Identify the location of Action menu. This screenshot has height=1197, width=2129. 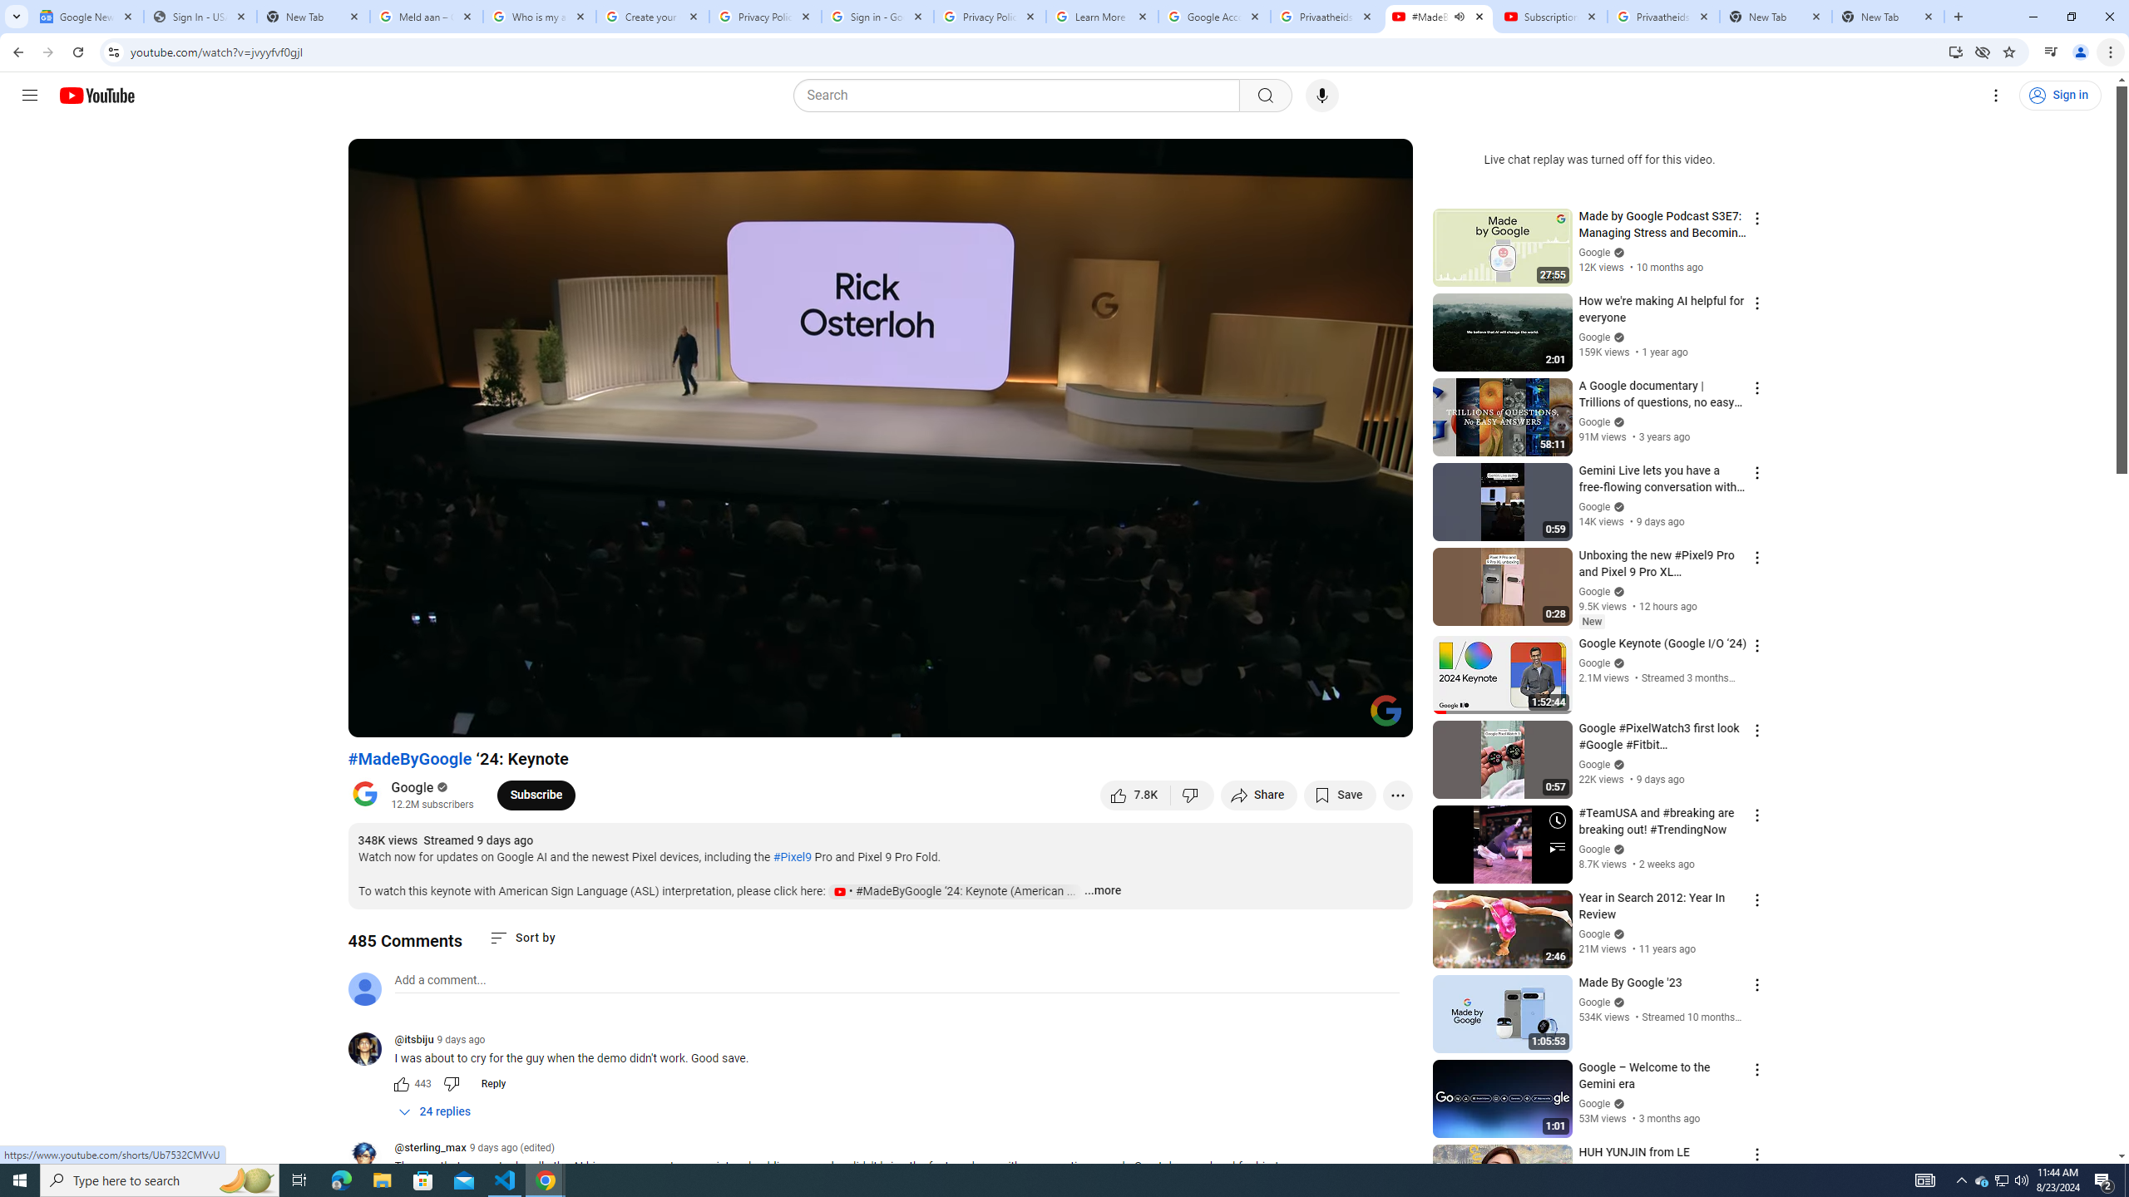
(1756, 1154).